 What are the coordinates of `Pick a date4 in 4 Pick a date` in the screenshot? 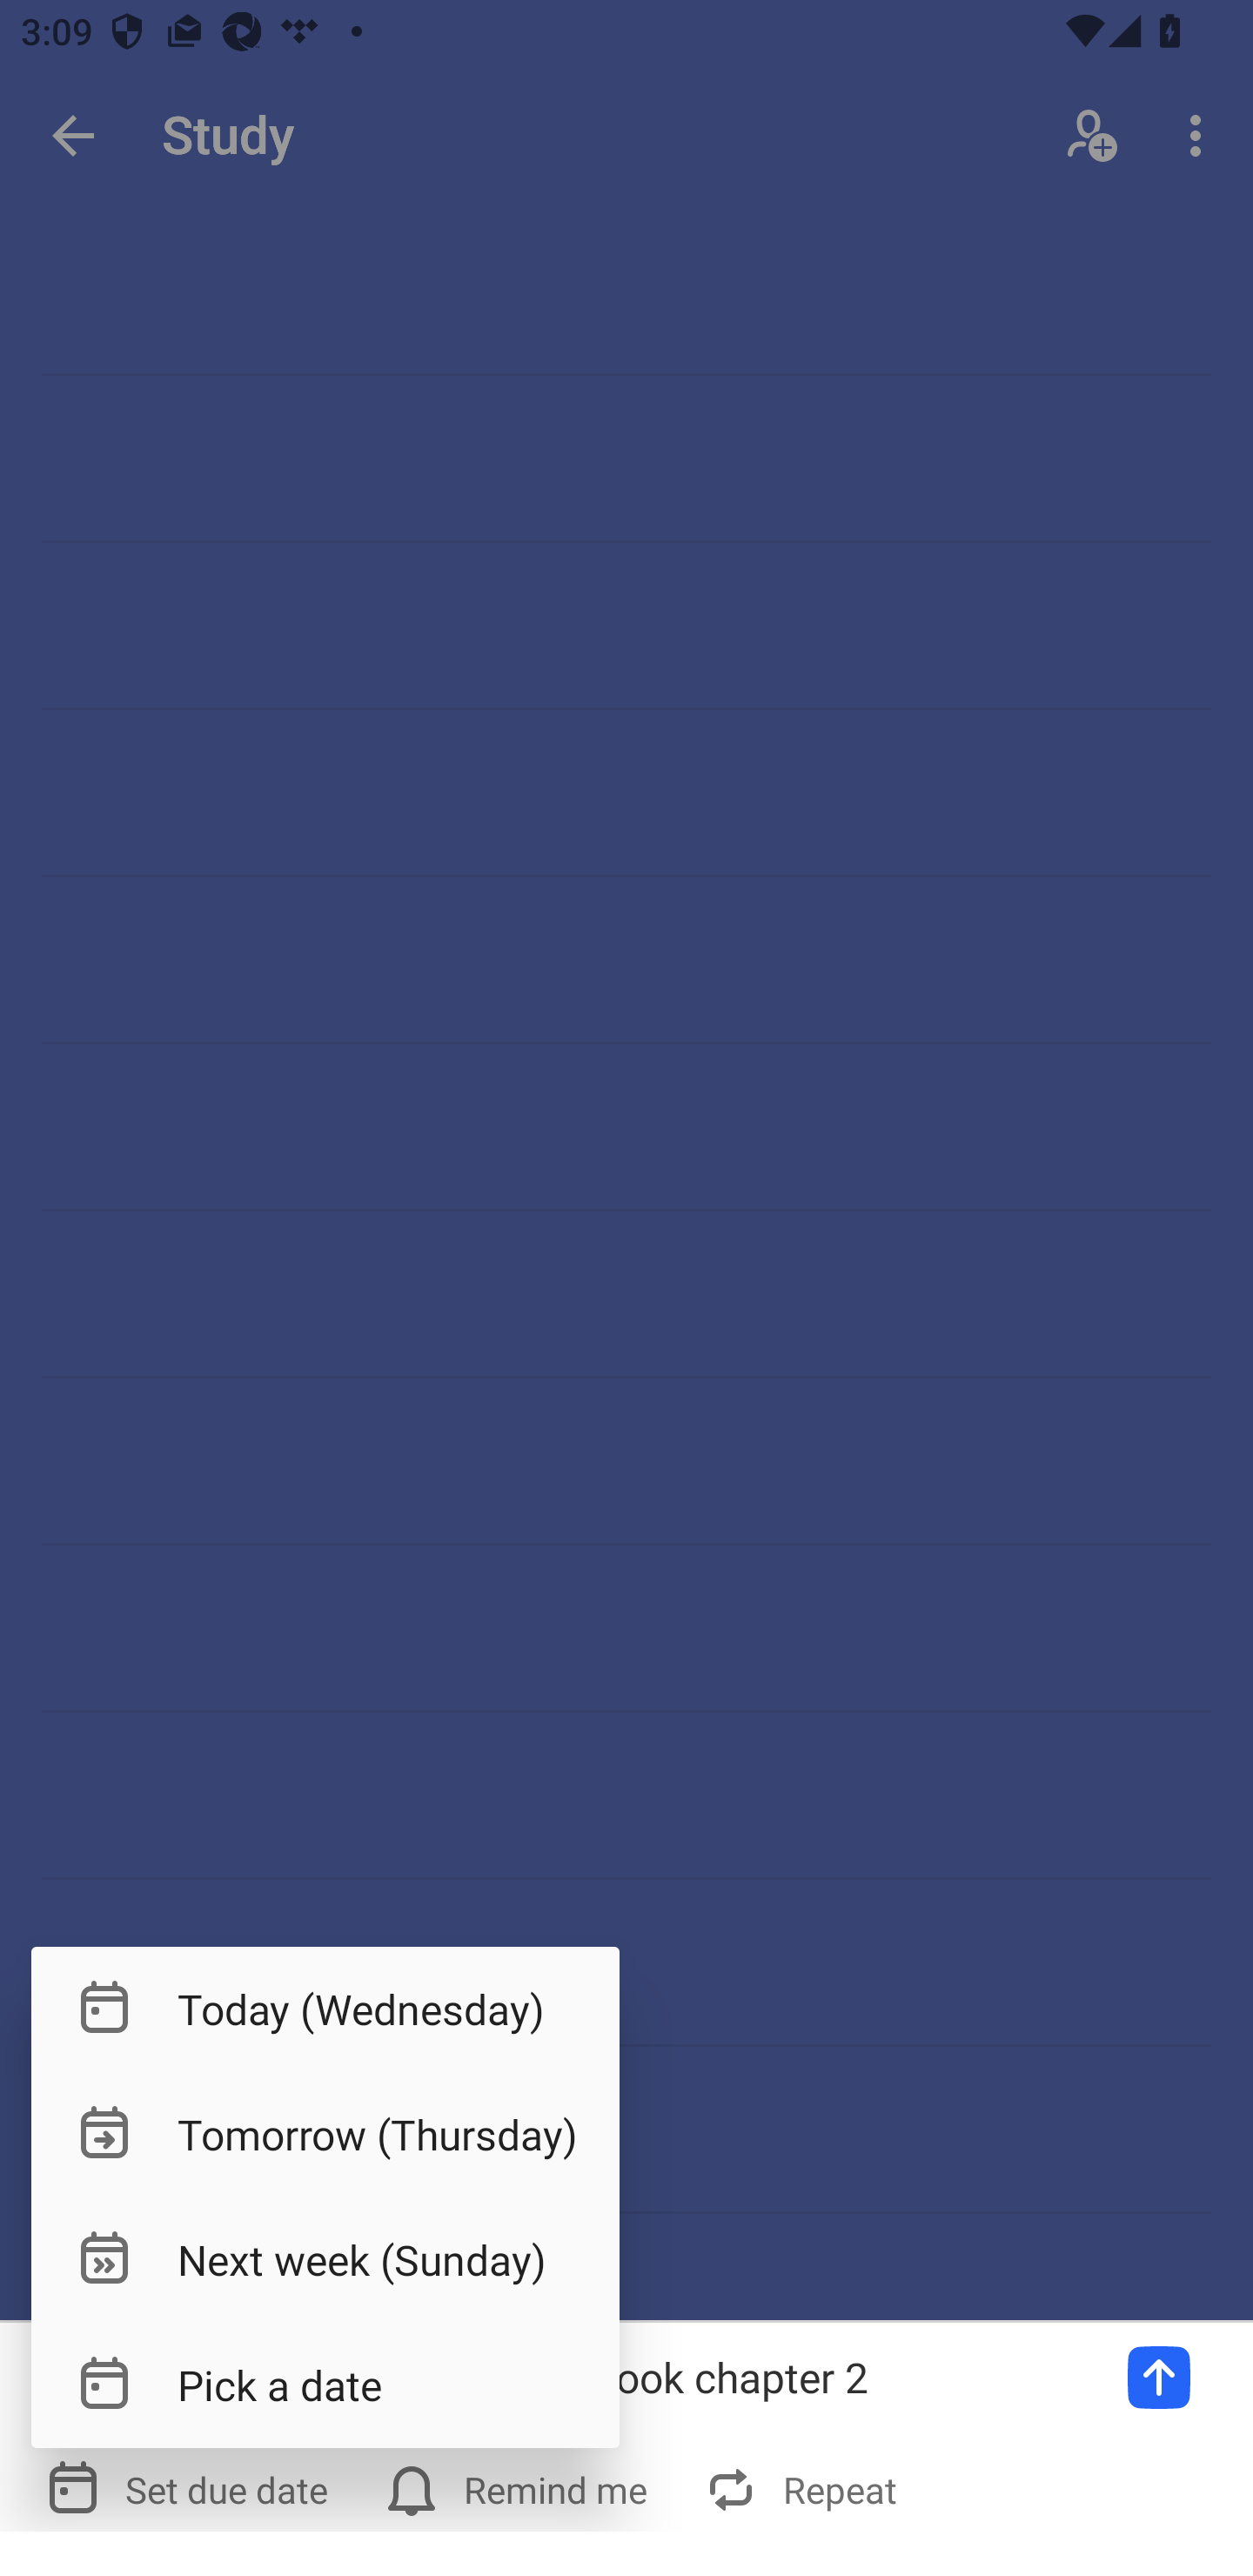 It's located at (325, 2385).